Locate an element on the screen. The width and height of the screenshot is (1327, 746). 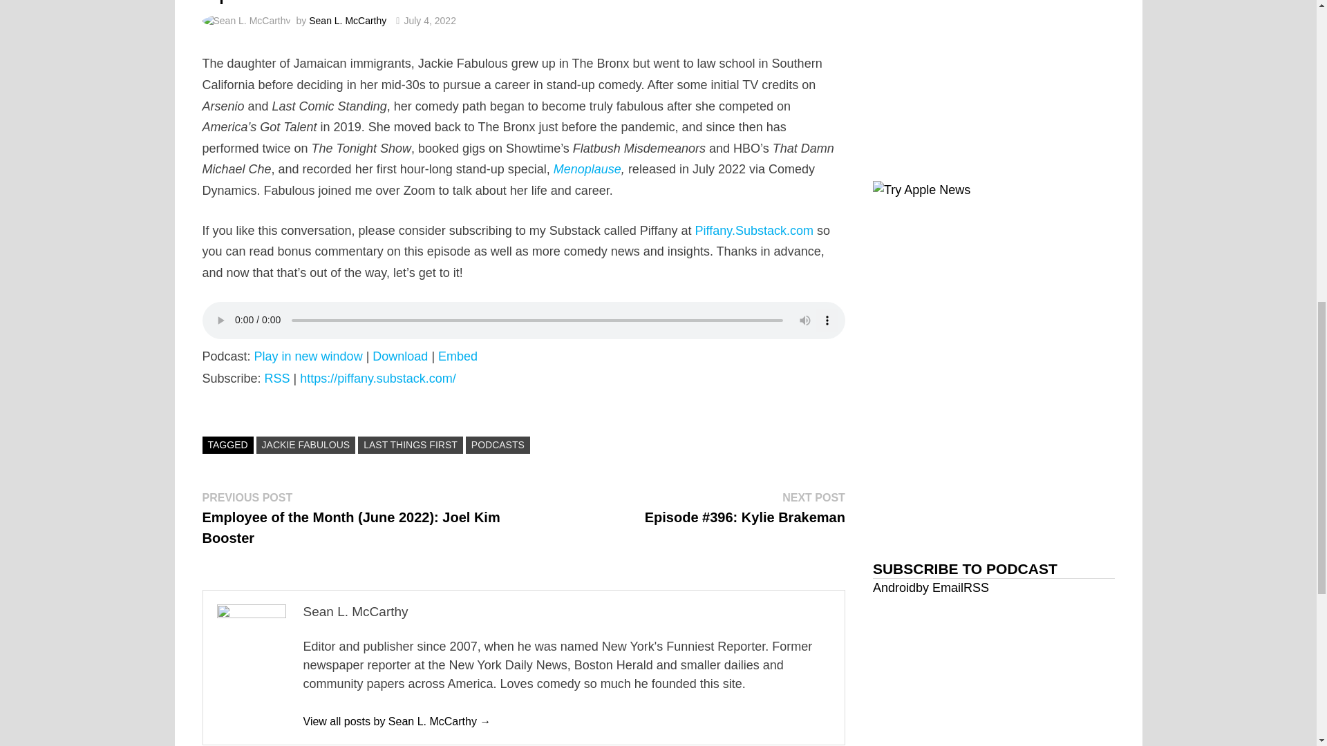
JACKIE FABULOUS is located at coordinates (305, 445).